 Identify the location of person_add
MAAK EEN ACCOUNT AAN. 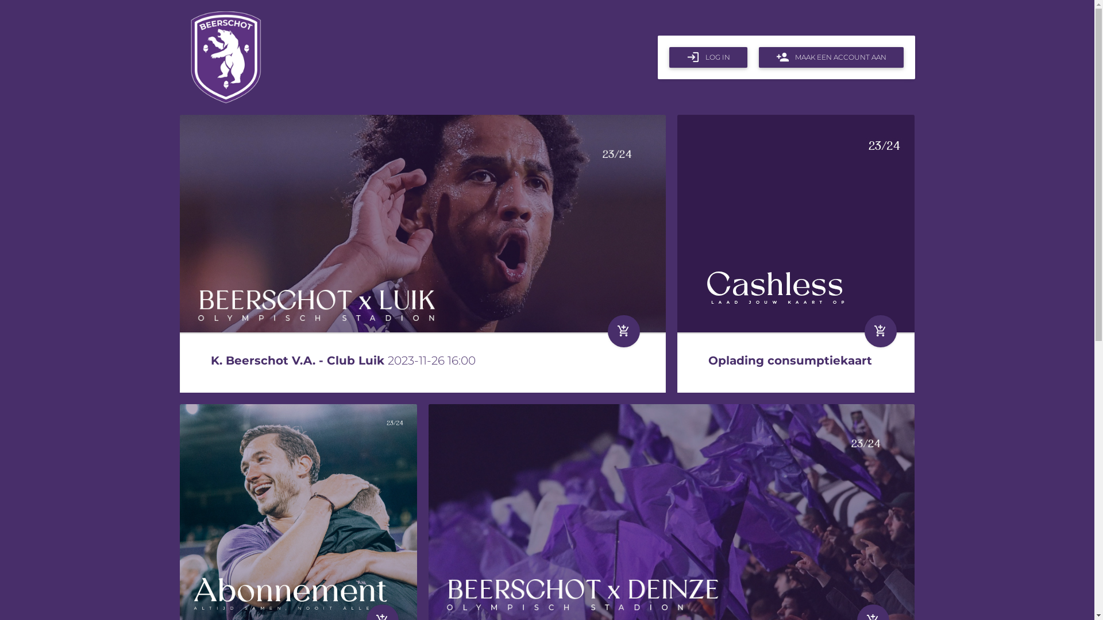
(831, 57).